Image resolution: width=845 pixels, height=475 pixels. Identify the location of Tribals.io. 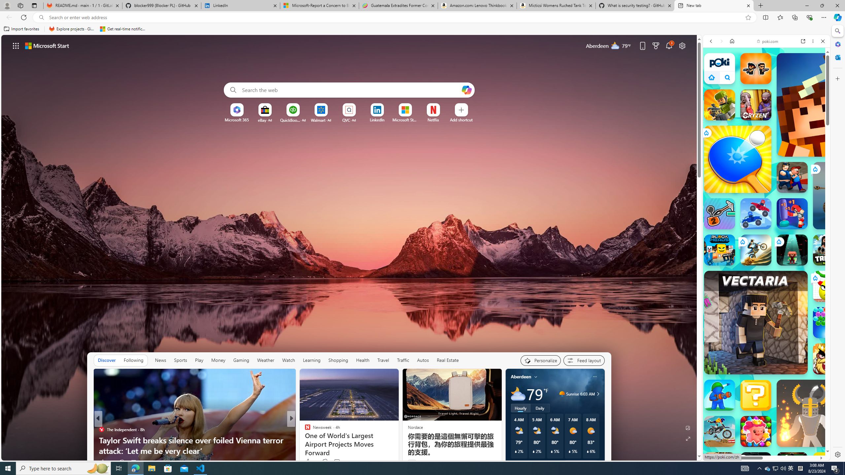
(828, 250).